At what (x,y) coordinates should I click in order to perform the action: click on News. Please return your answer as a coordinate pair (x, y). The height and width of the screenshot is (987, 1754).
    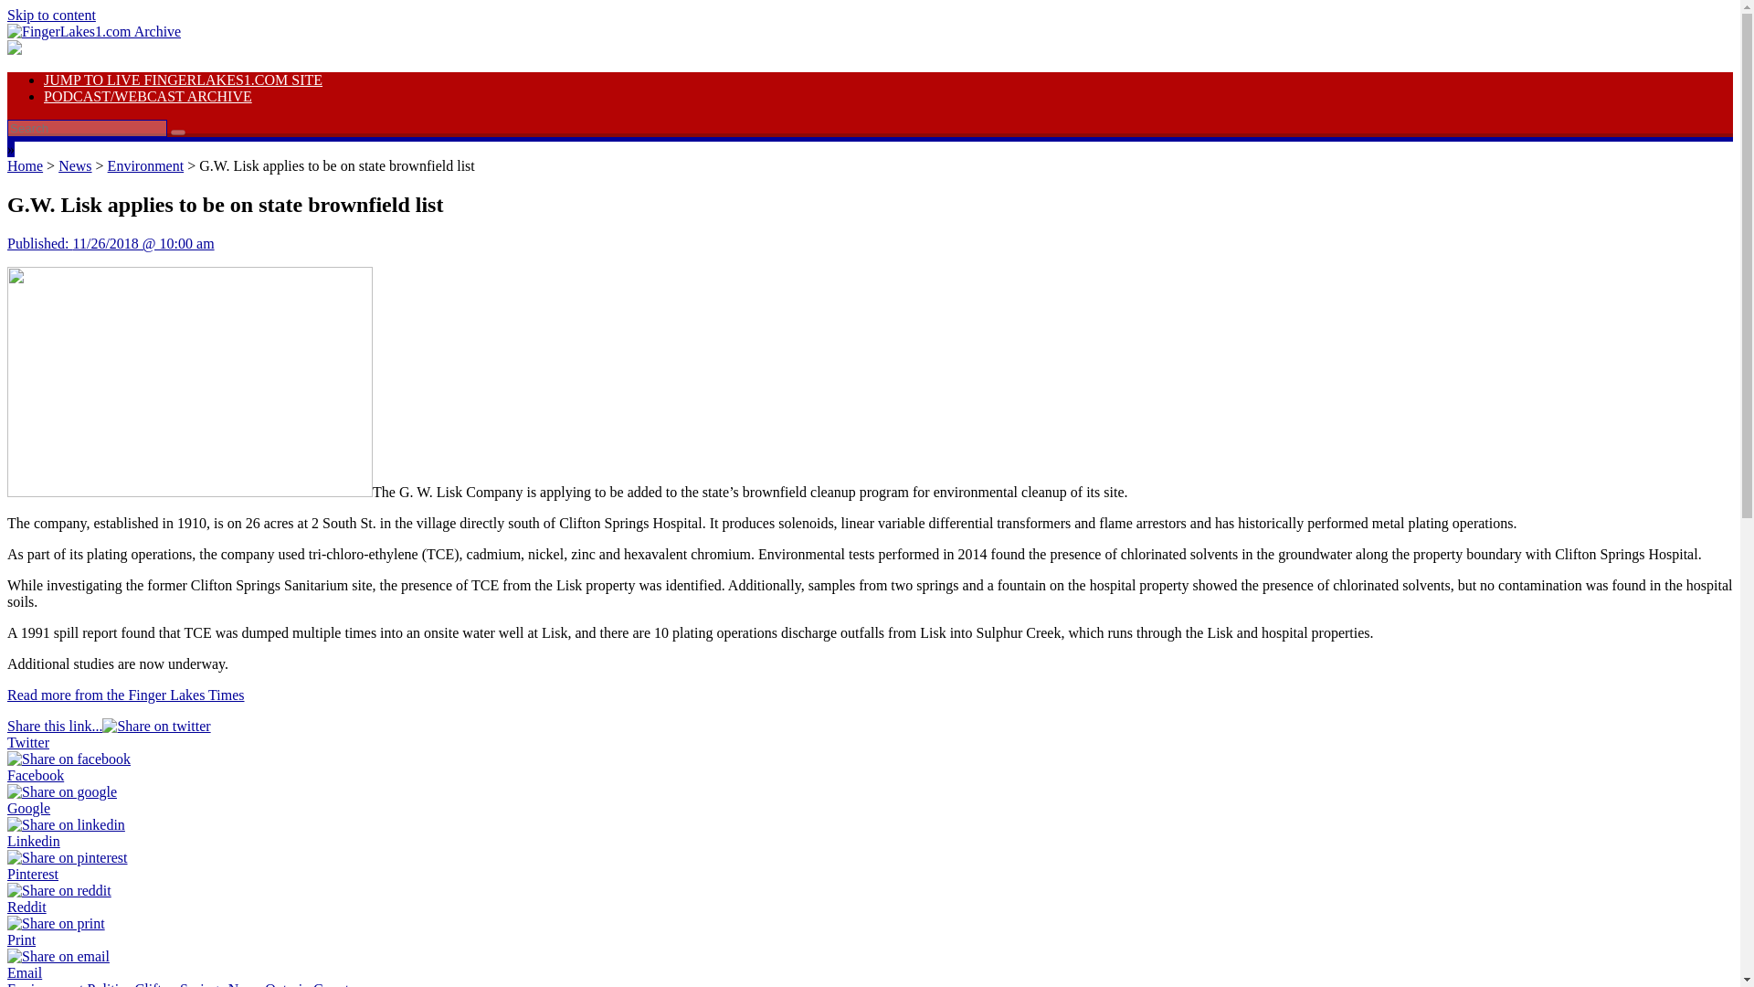
    Looking at the image, I should click on (74, 165).